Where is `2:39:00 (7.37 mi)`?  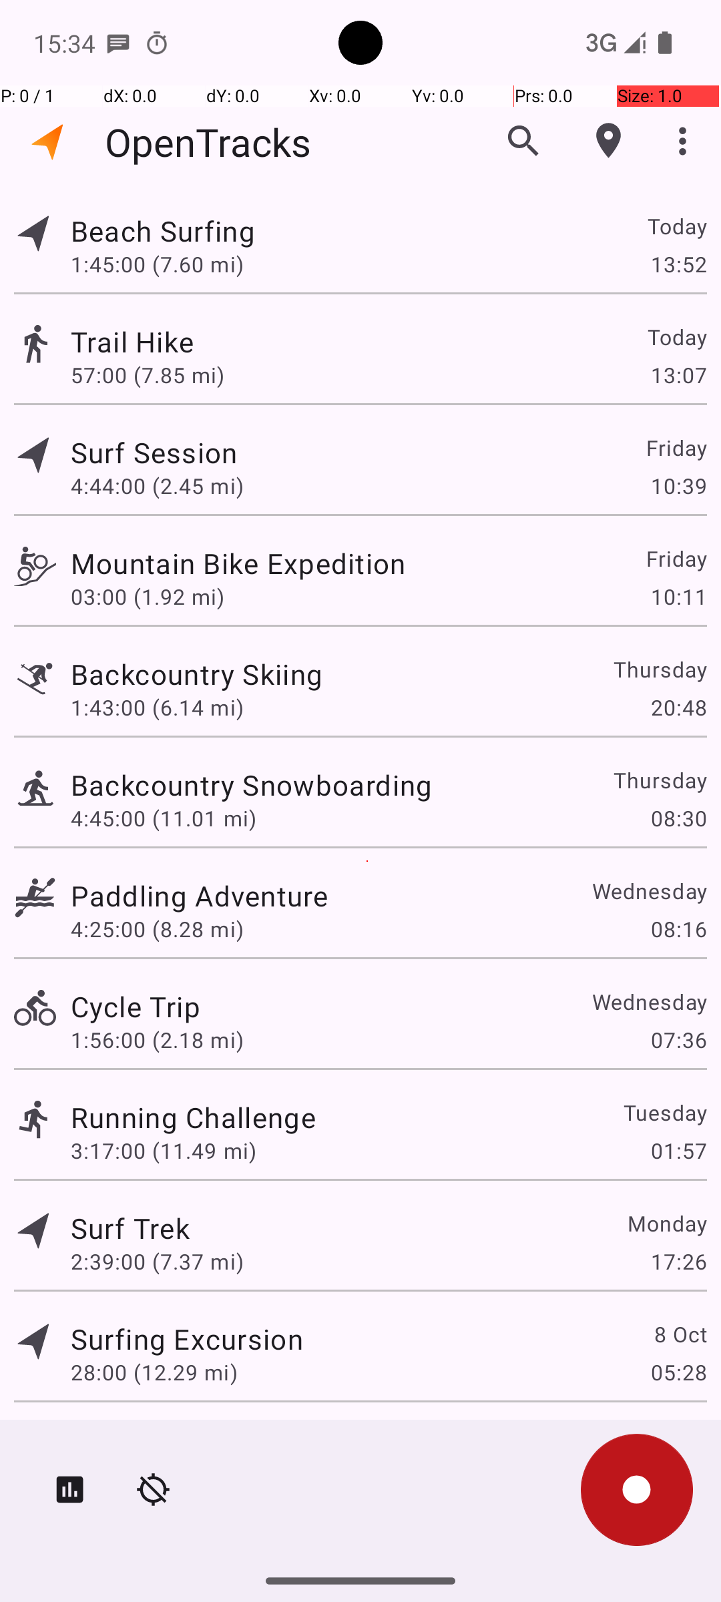 2:39:00 (7.37 mi) is located at coordinates (158, 1262).